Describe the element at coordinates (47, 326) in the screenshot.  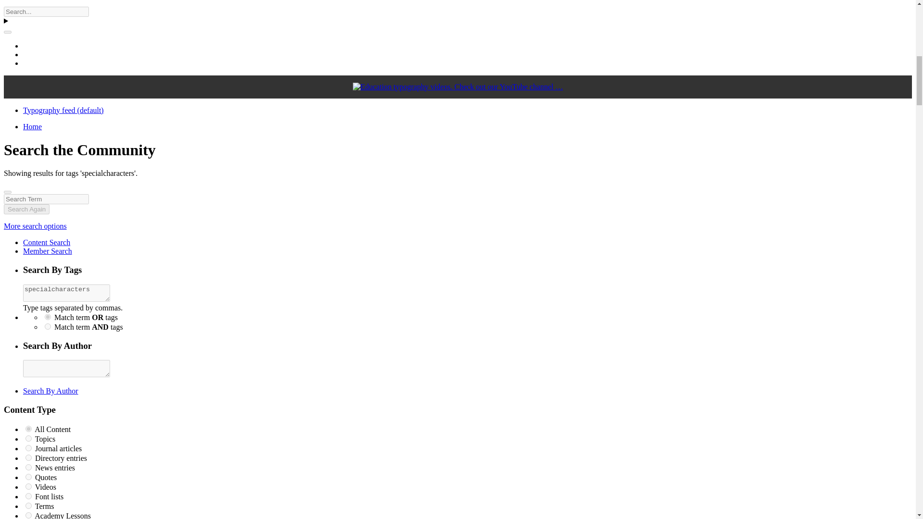
I see `and` at that location.